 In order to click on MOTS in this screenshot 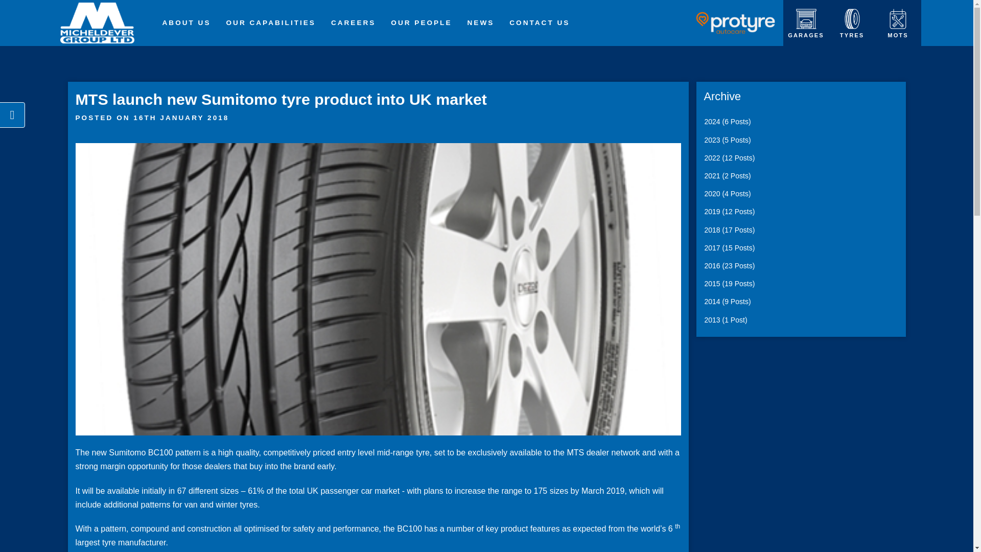, I will do `click(898, 22)`.